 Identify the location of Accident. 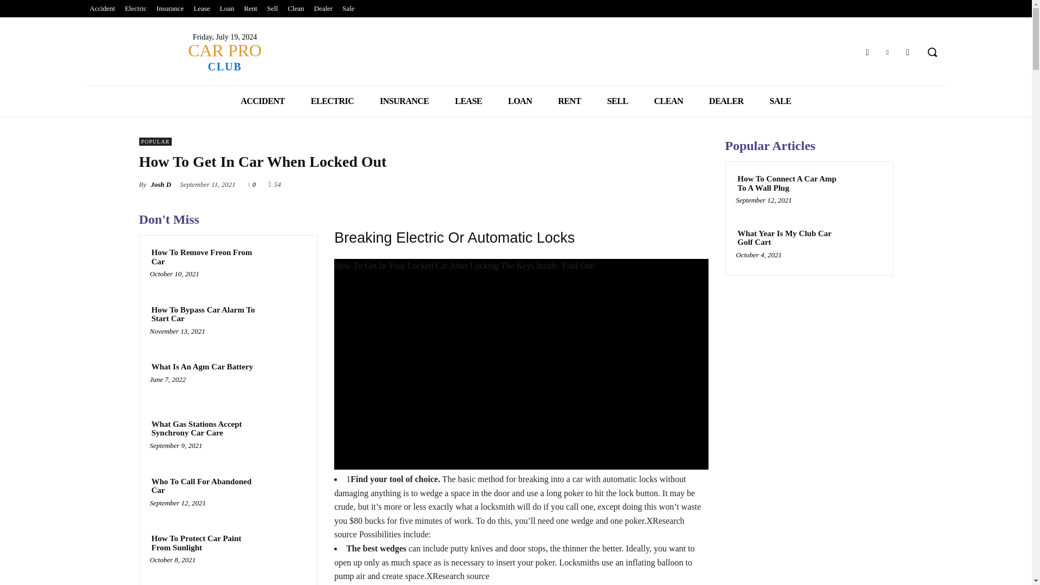
(102, 9).